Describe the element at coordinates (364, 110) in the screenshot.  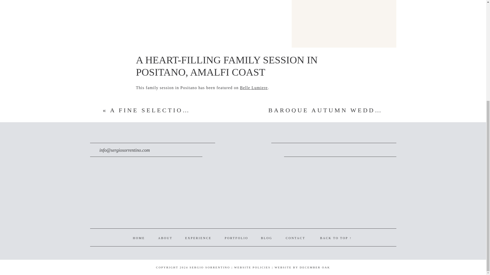
I see `BAROQUE AUTUMN WEDDING TABLE SETTING` at that location.